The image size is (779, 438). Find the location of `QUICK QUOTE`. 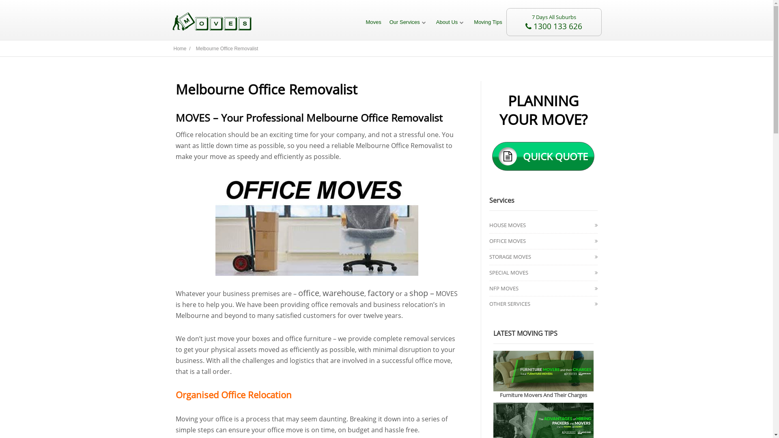

QUICK QUOTE is located at coordinates (543, 157).